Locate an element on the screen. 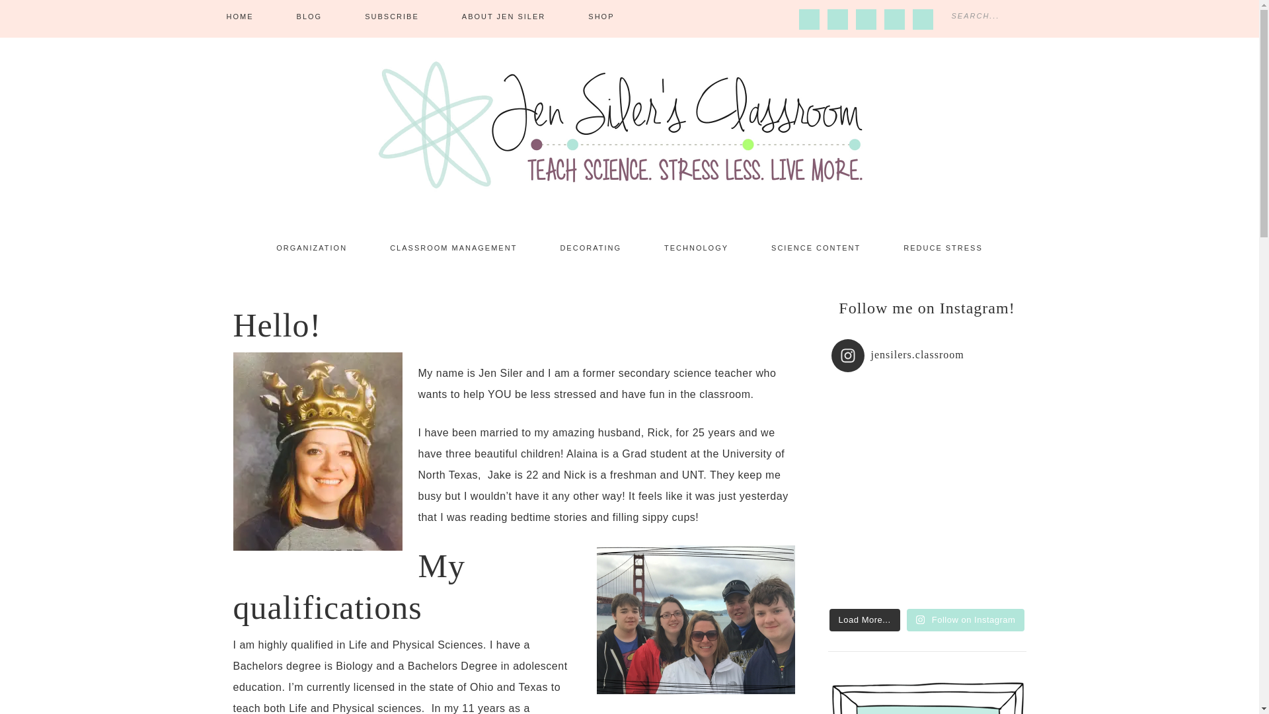  HOME is located at coordinates (239, 17).